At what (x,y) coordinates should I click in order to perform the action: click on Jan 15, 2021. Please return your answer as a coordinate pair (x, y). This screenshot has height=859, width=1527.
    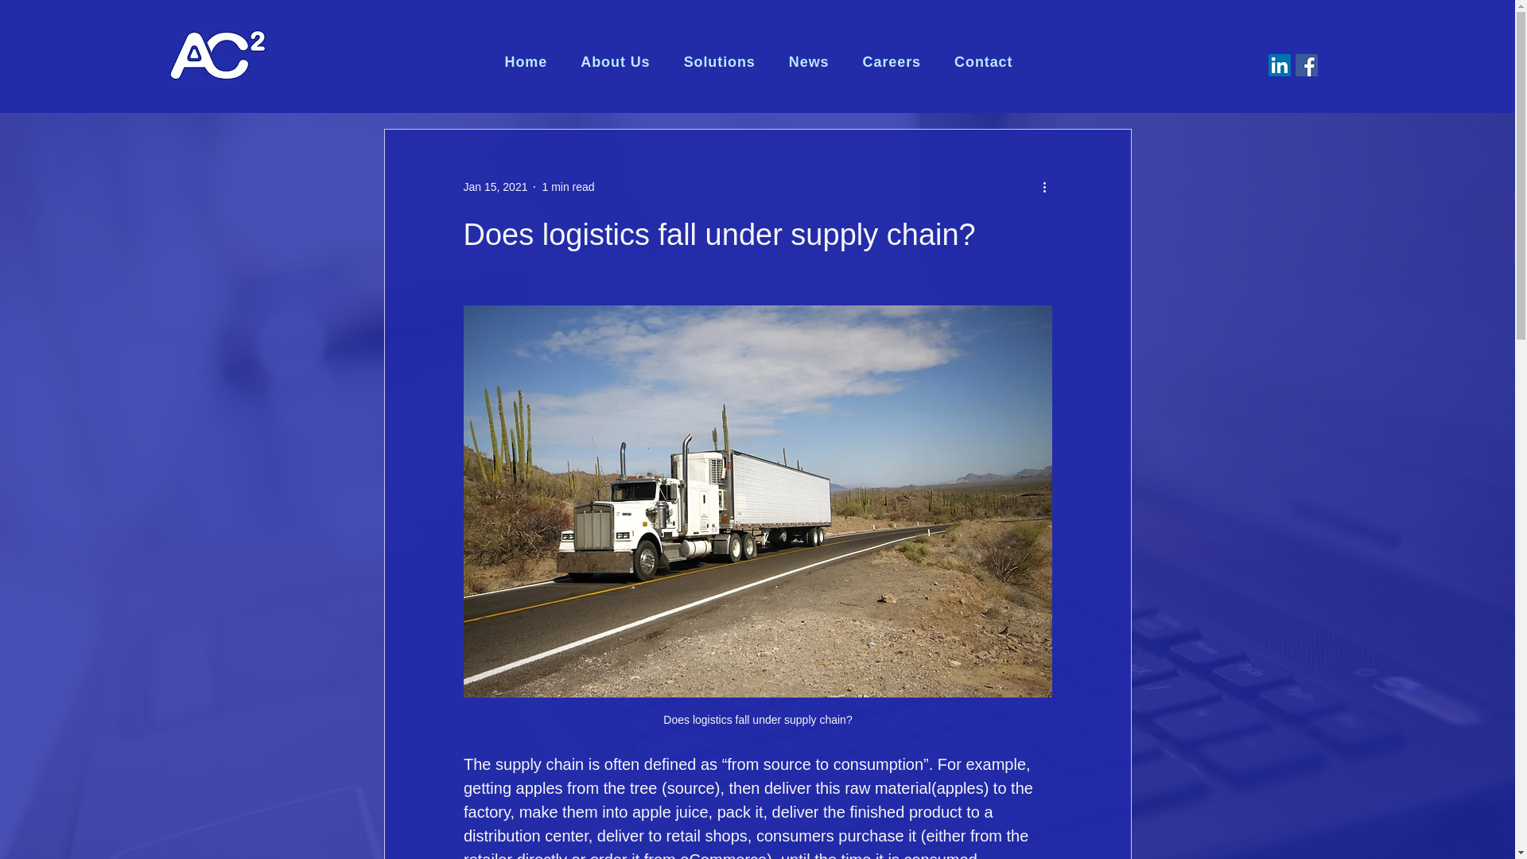
    Looking at the image, I should click on (495, 185).